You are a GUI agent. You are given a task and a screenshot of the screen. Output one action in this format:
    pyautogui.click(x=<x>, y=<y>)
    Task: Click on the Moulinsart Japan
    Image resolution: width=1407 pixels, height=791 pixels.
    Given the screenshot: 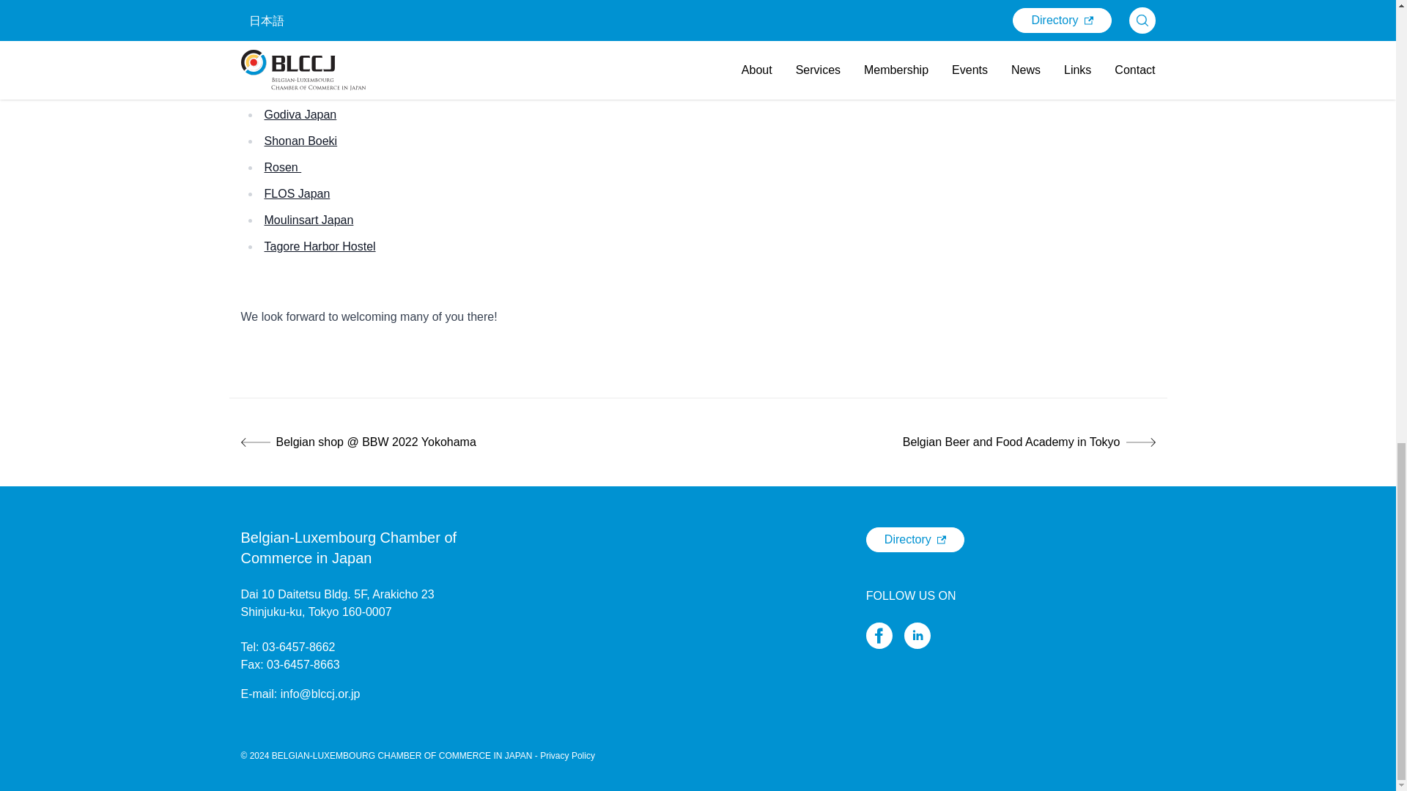 What is the action you would take?
    pyautogui.click(x=309, y=220)
    